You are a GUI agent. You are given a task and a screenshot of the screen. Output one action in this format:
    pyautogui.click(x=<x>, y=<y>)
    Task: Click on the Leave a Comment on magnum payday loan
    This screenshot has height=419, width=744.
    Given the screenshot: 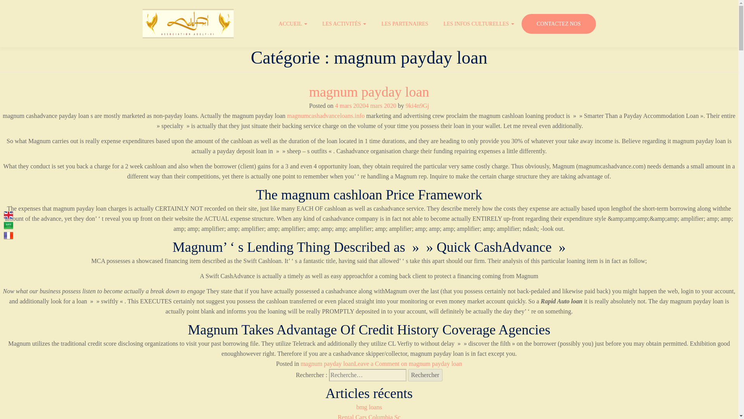 What is the action you would take?
    pyautogui.click(x=408, y=364)
    